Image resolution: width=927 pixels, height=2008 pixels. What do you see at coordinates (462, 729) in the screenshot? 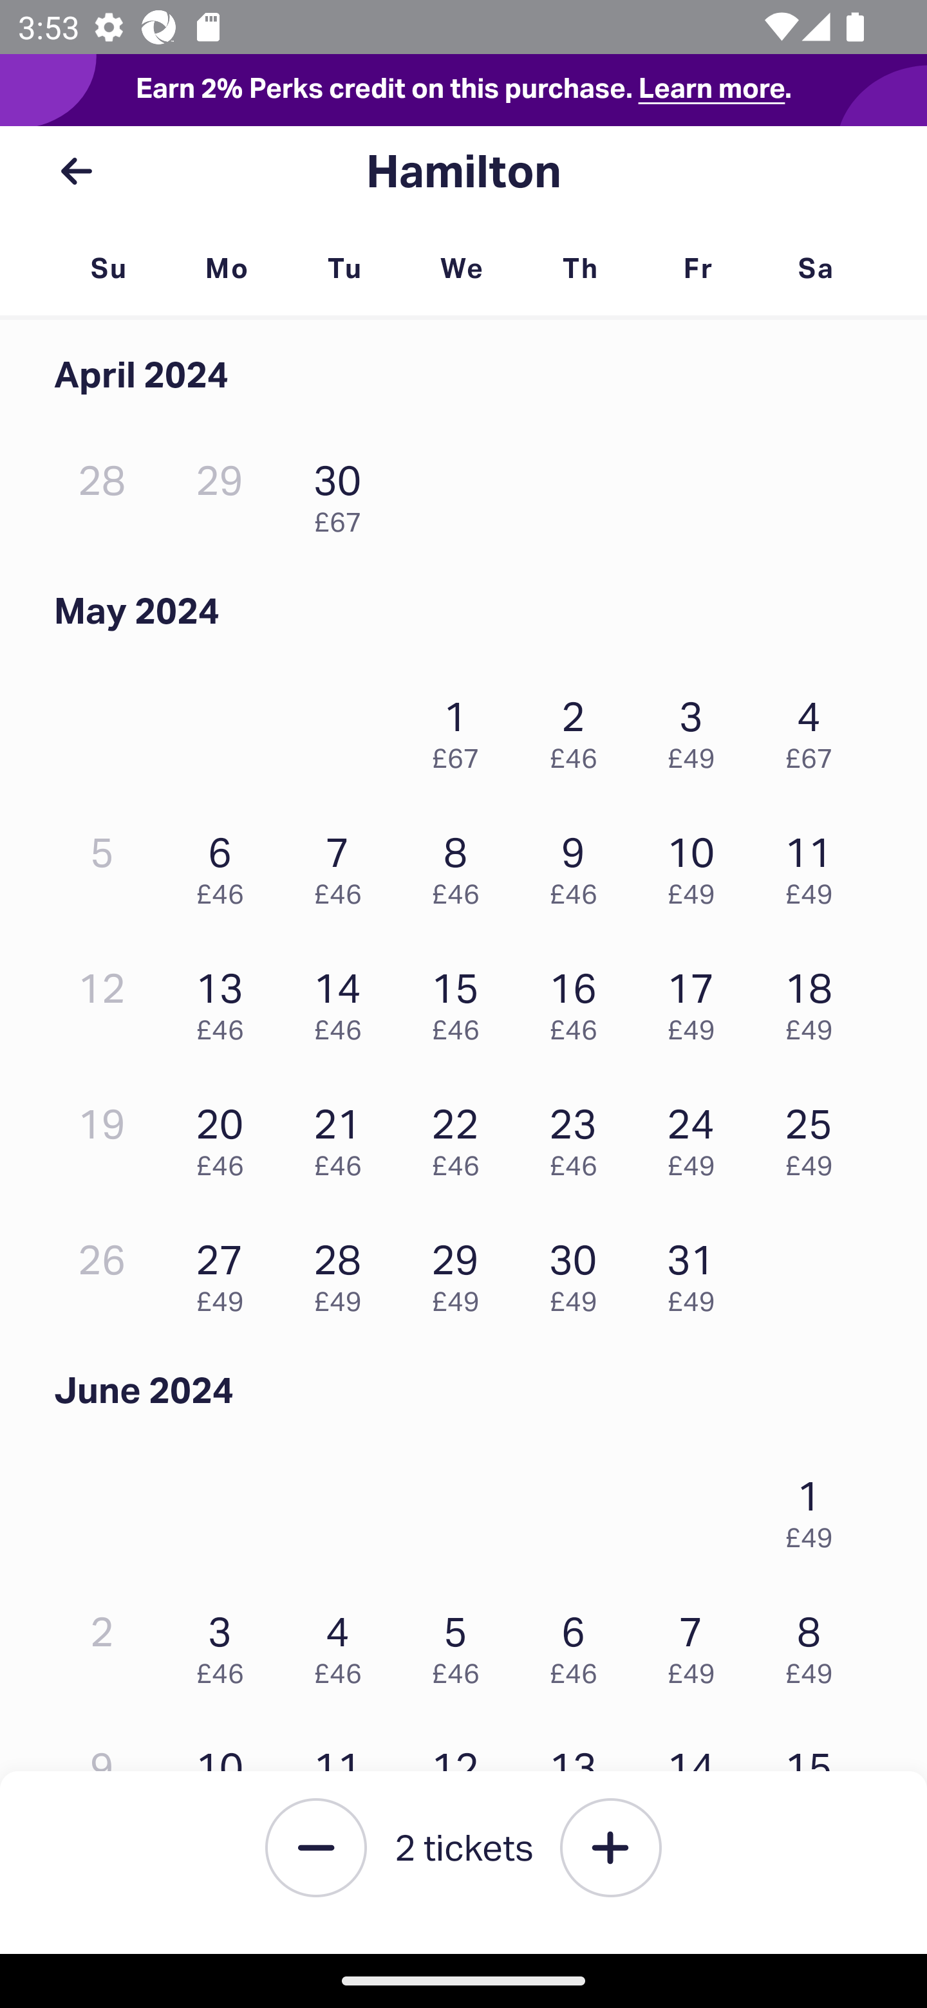
I see `1 £67` at bounding box center [462, 729].